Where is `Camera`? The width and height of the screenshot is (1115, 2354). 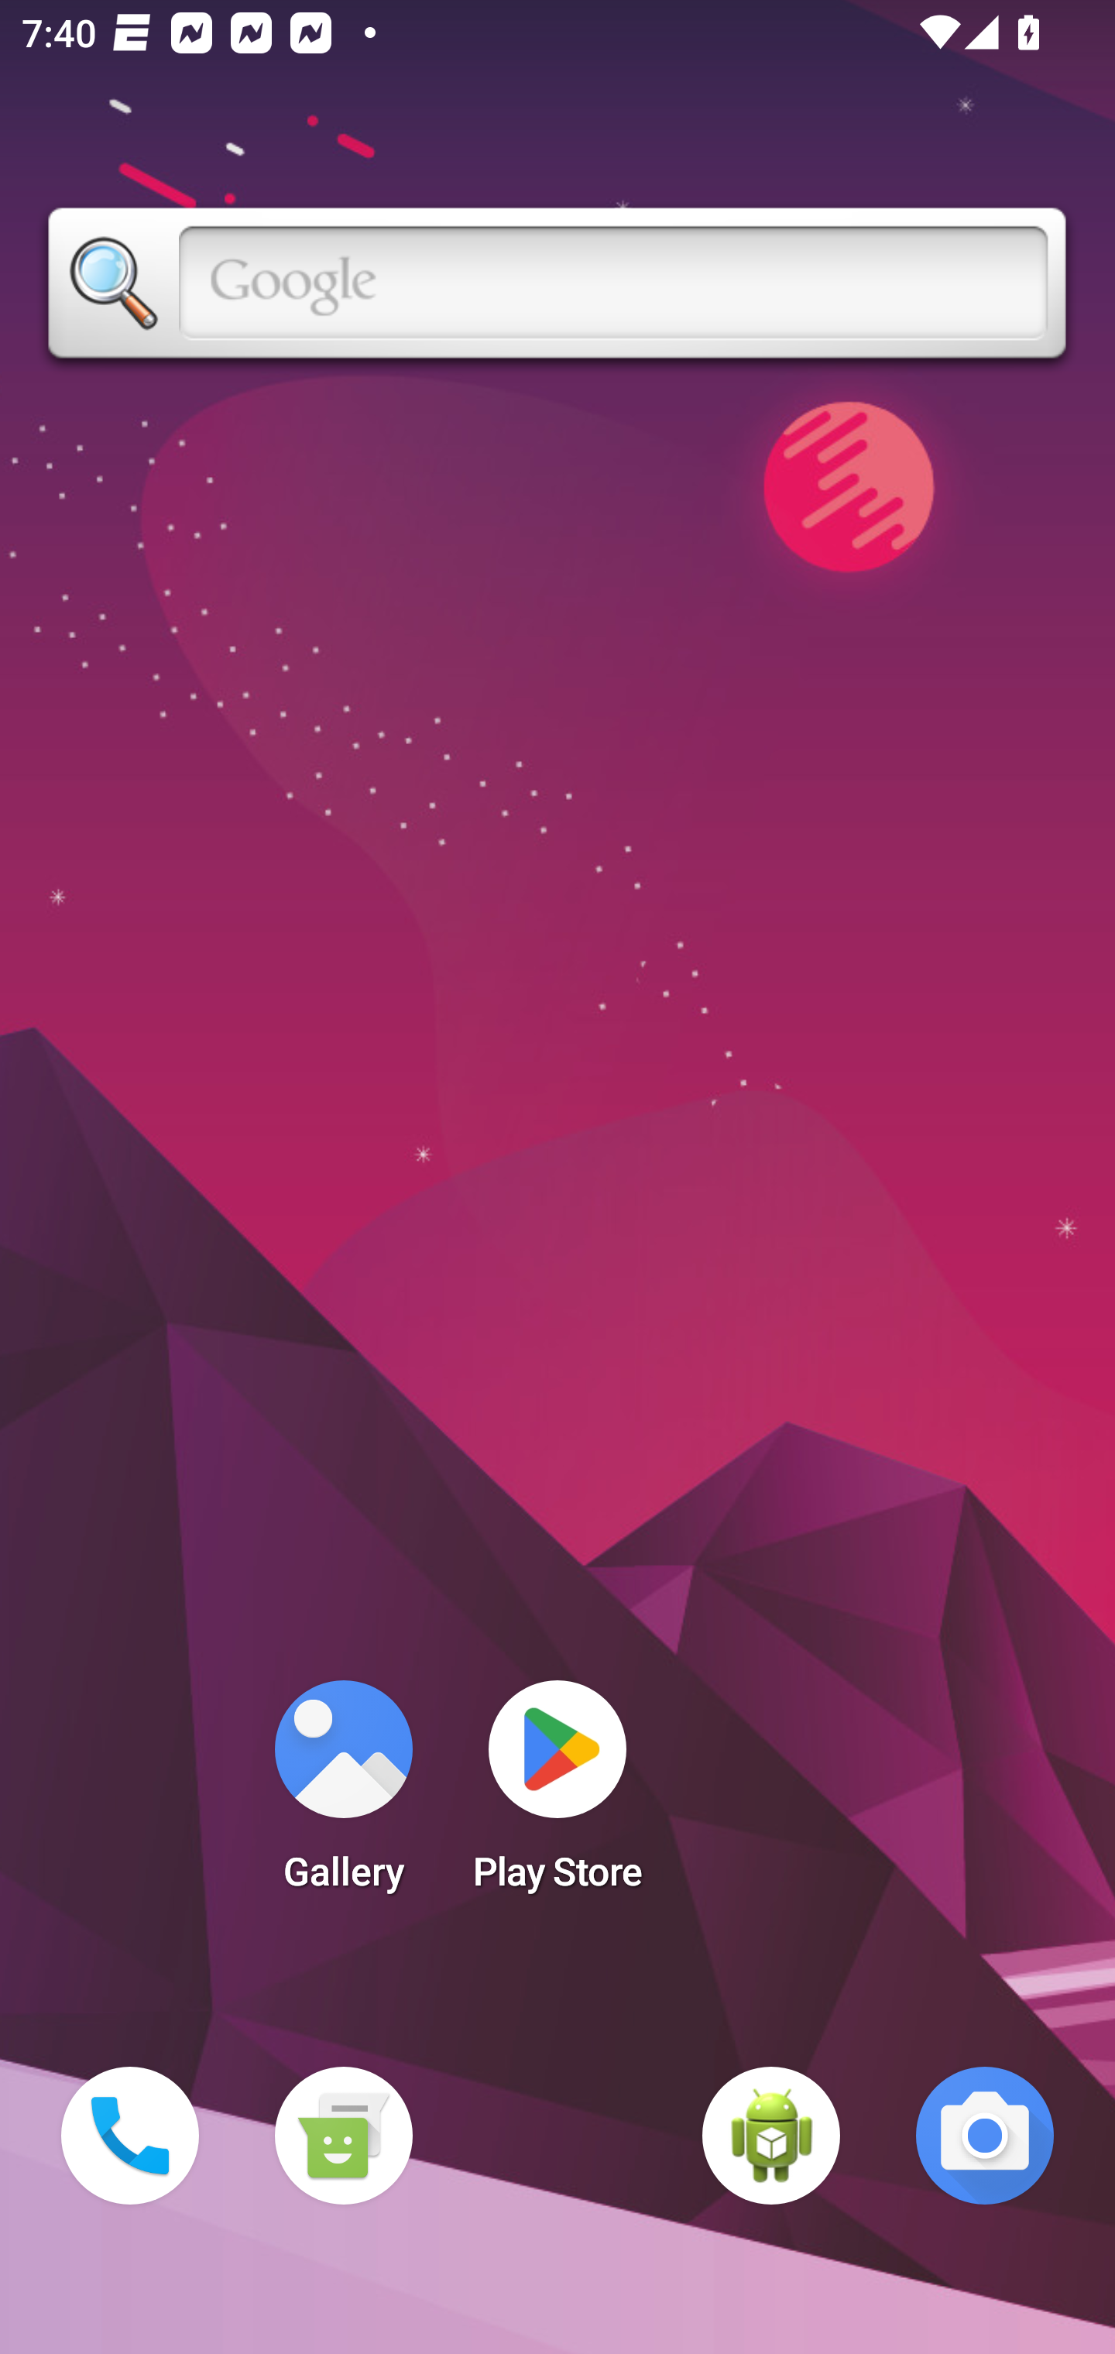
Camera is located at coordinates (985, 2136).